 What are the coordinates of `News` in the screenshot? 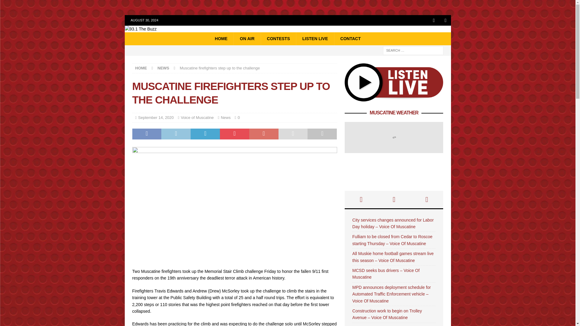 It's located at (226, 118).